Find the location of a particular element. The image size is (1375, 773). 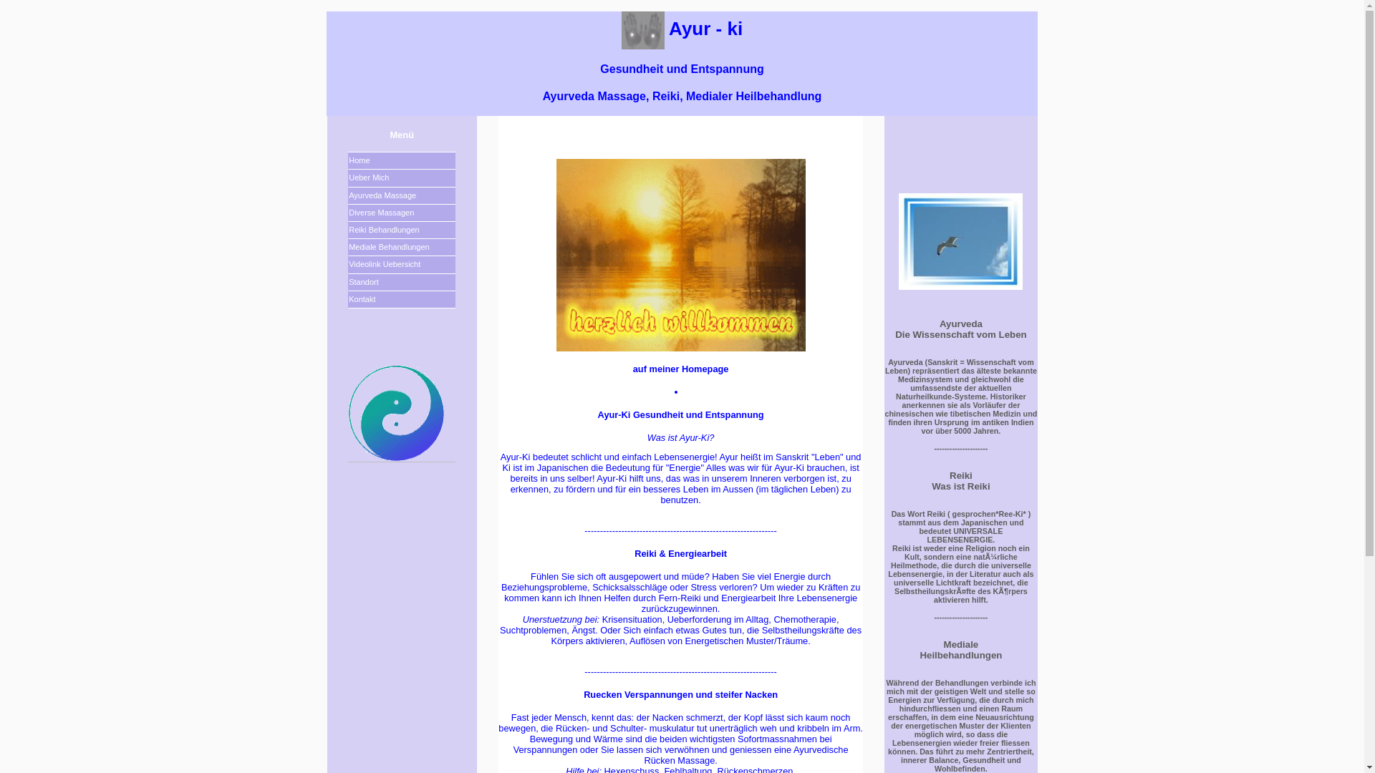

Mediale Behandlungen is located at coordinates (402, 248).